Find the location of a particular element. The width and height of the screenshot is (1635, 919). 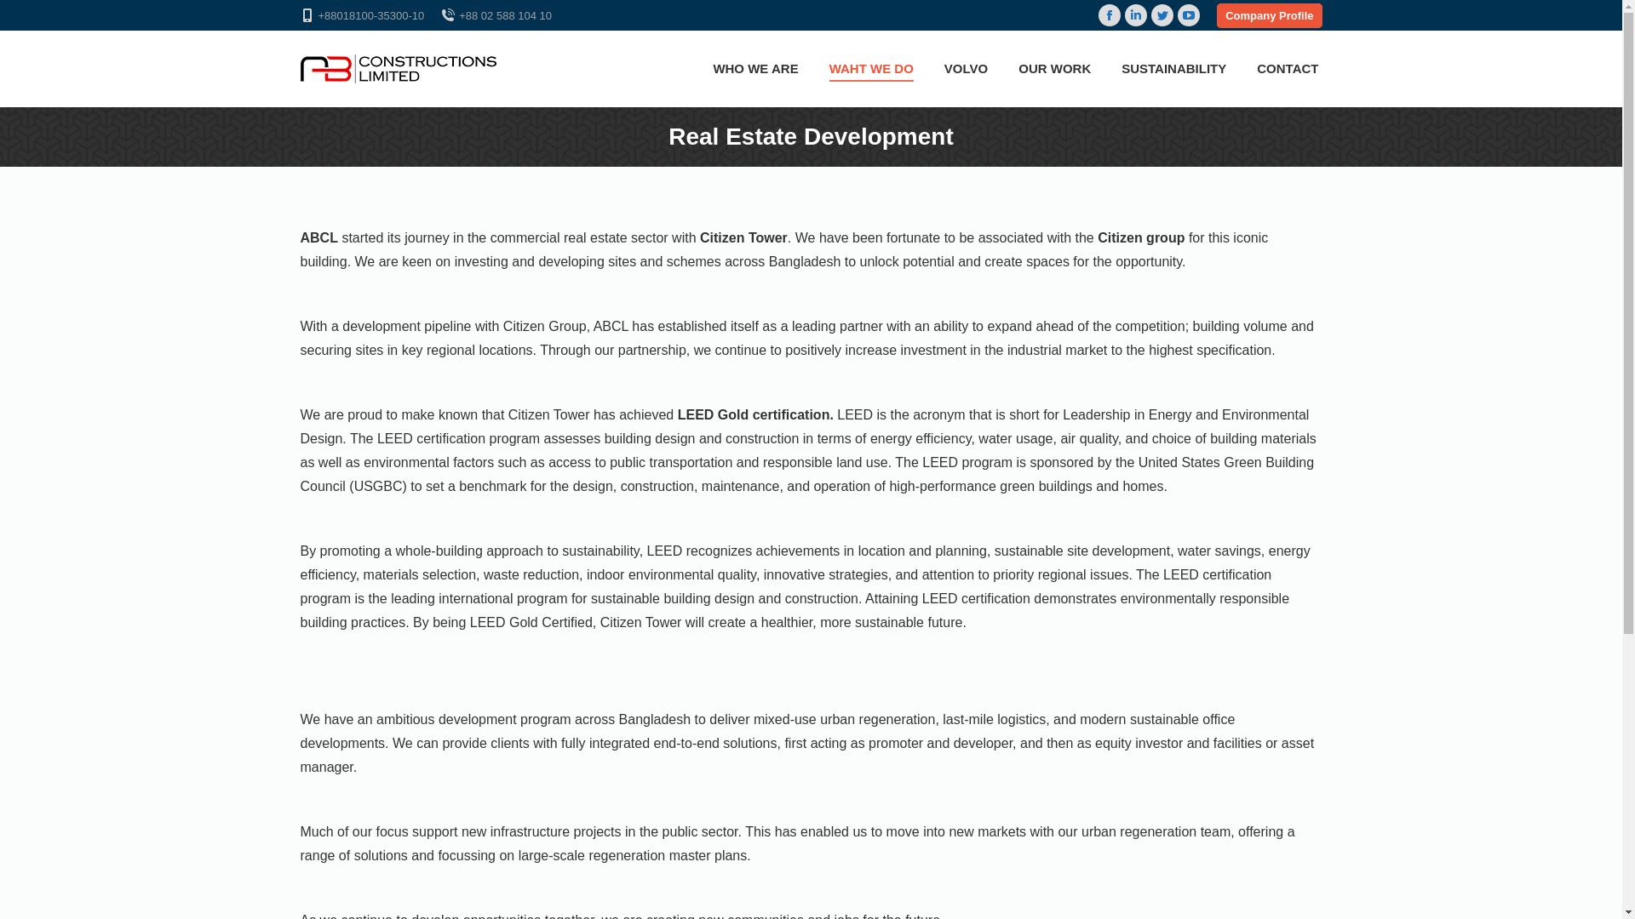

OUR WORK is located at coordinates (1054, 68).